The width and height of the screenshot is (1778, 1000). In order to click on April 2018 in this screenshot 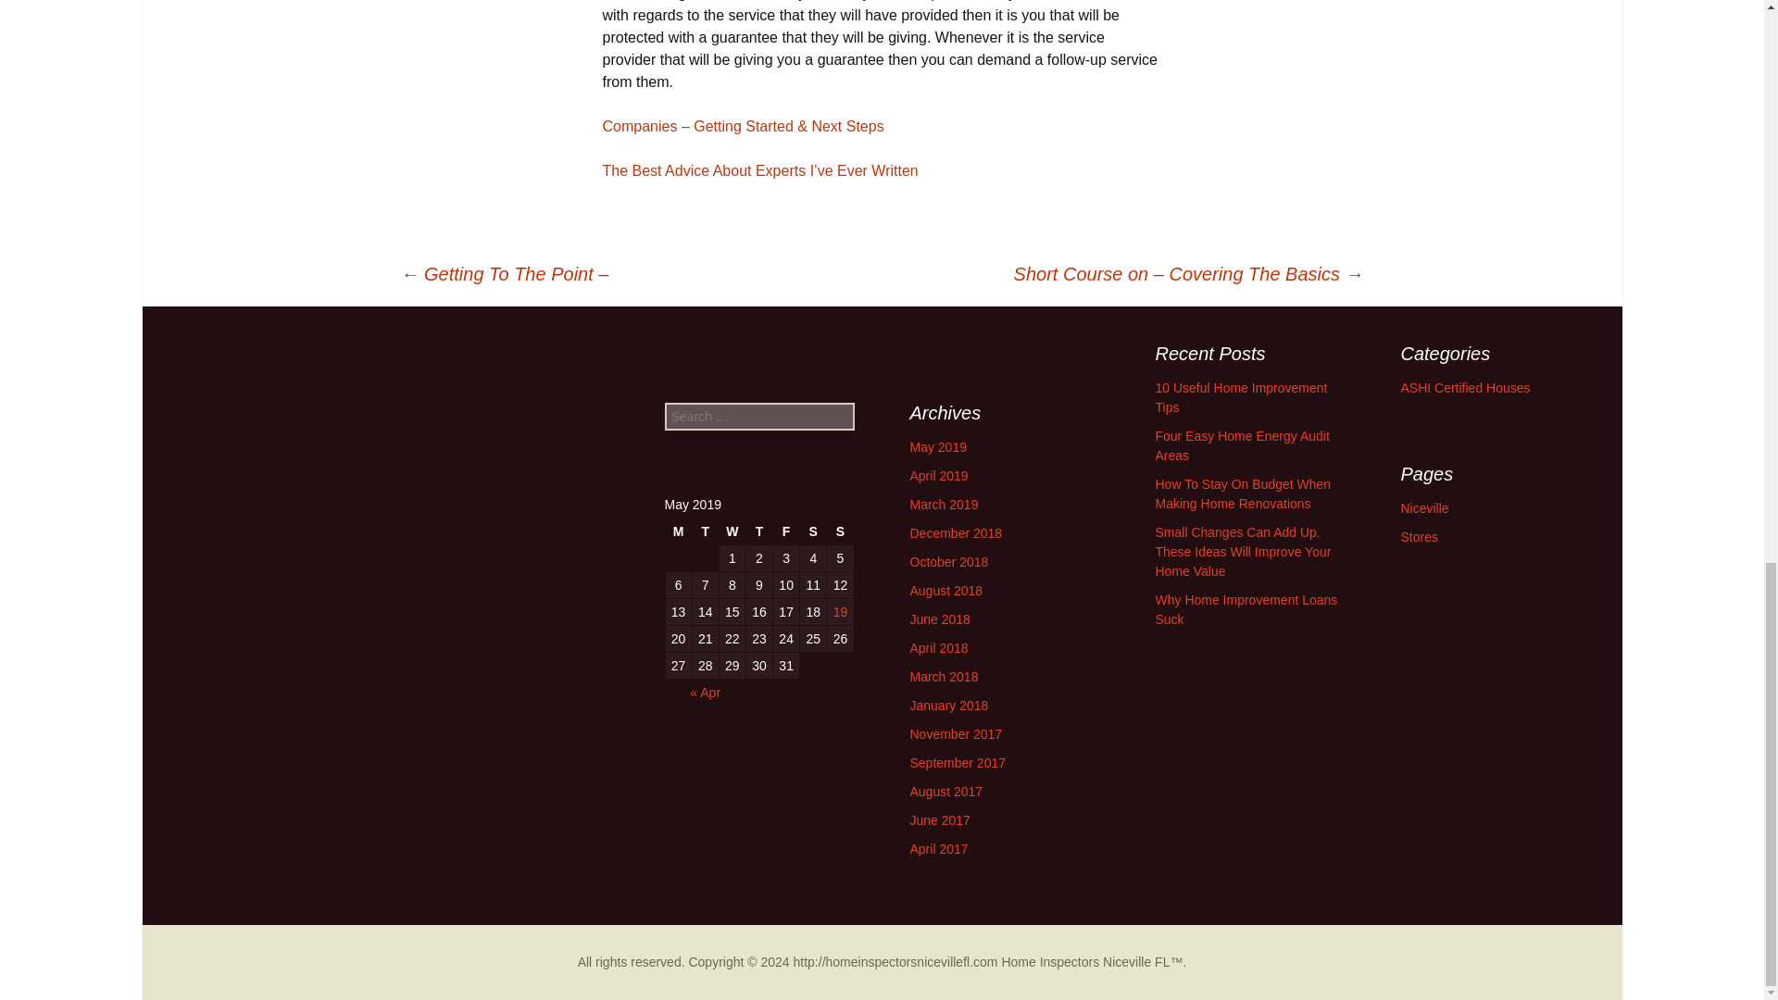, I will do `click(937, 648)`.